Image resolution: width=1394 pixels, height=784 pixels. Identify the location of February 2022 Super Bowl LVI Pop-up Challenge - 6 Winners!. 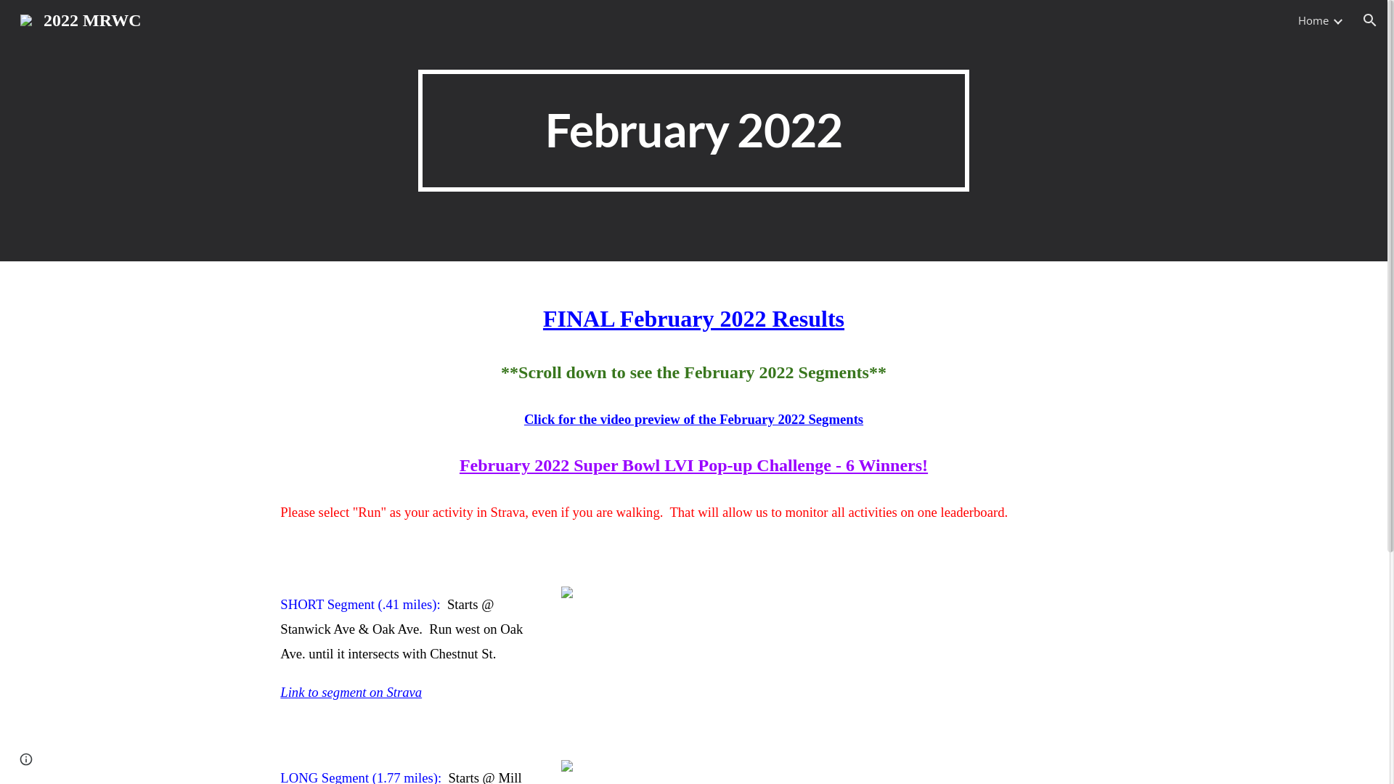
(694, 465).